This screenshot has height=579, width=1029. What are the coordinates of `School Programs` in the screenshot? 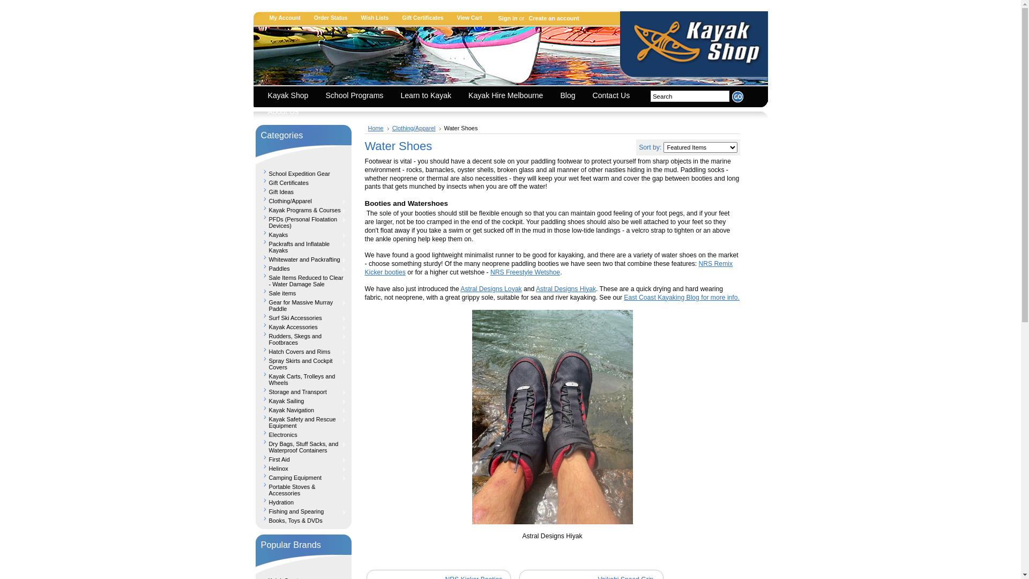 It's located at (357, 96).